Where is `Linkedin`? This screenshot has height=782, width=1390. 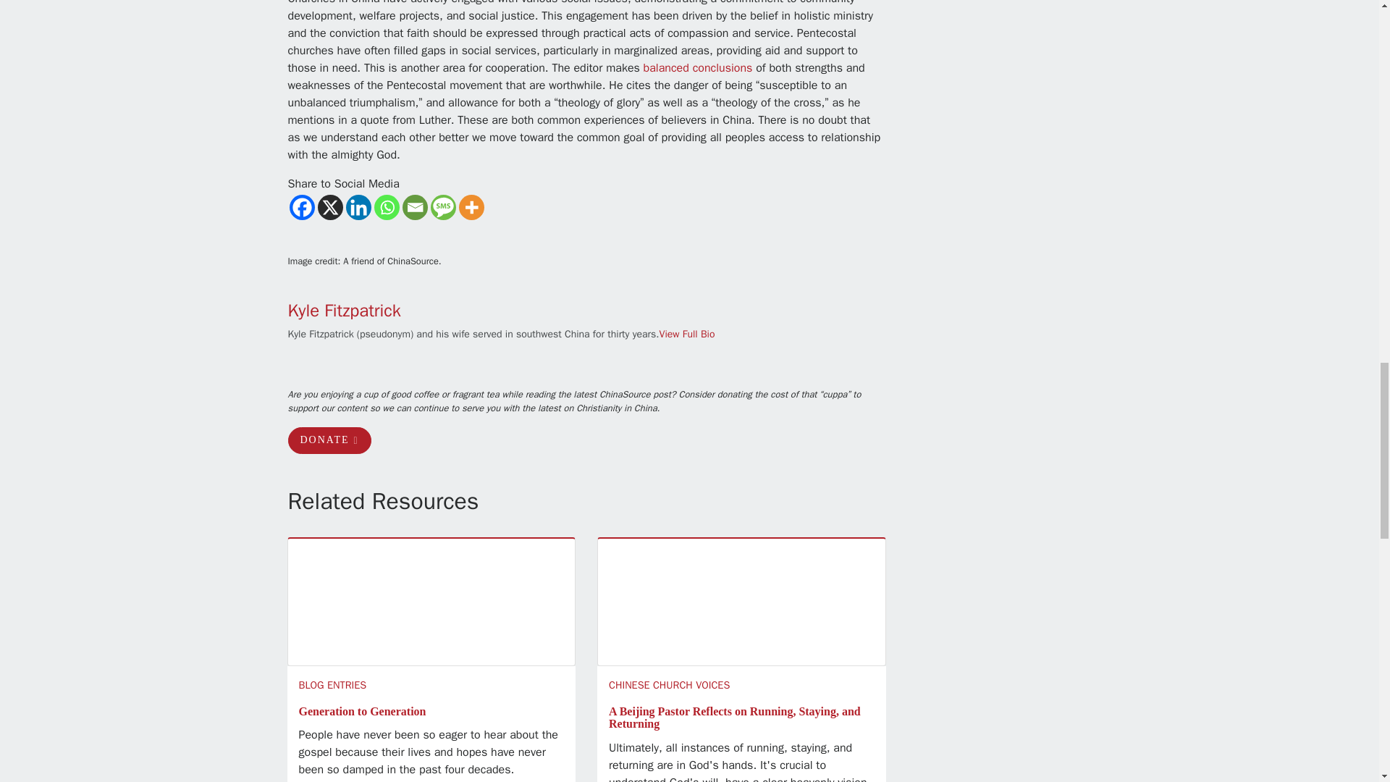
Linkedin is located at coordinates (358, 207).